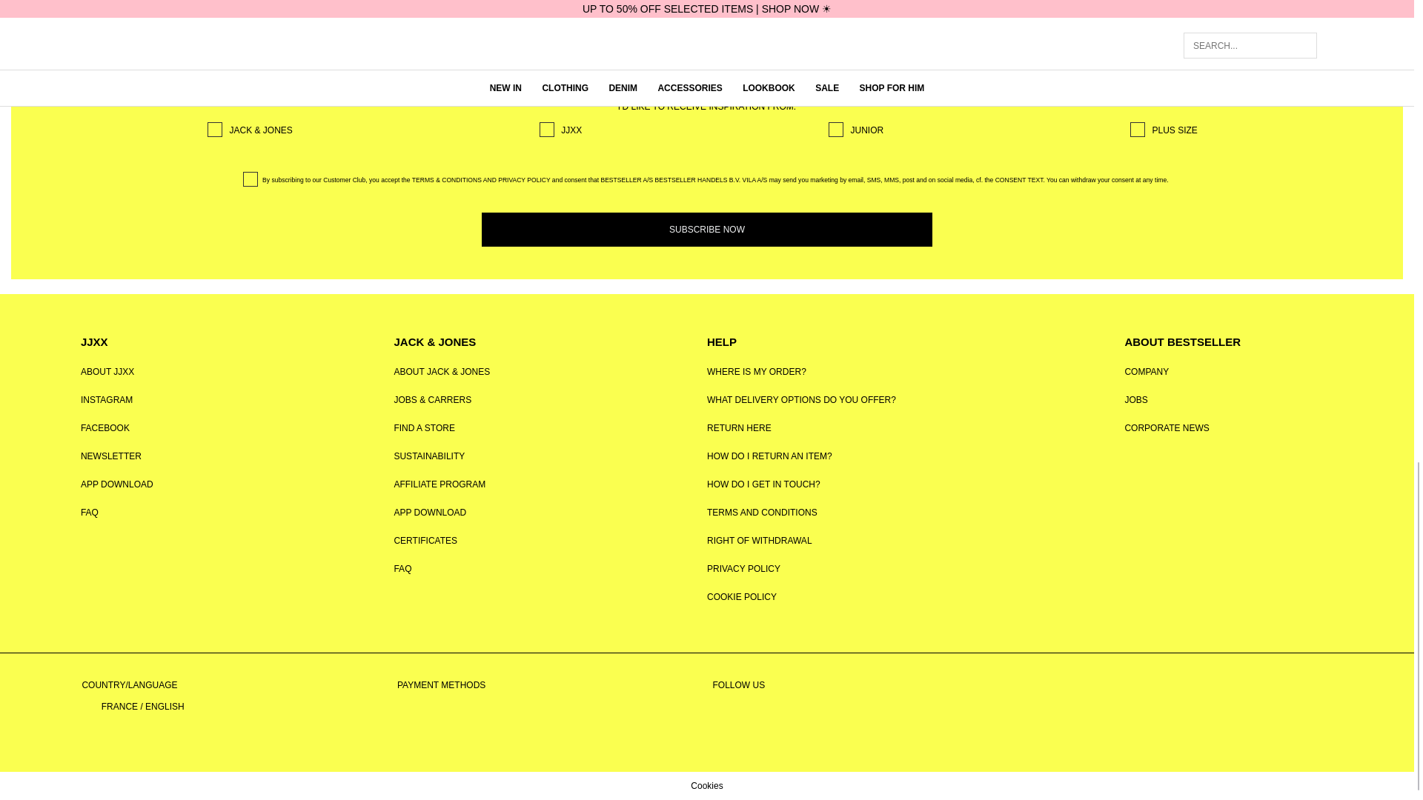 This screenshot has height=800, width=1423. What do you see at coordinates (89, 512) in the screenshot?
I see `FAQ` at bounding box center [89, 512].